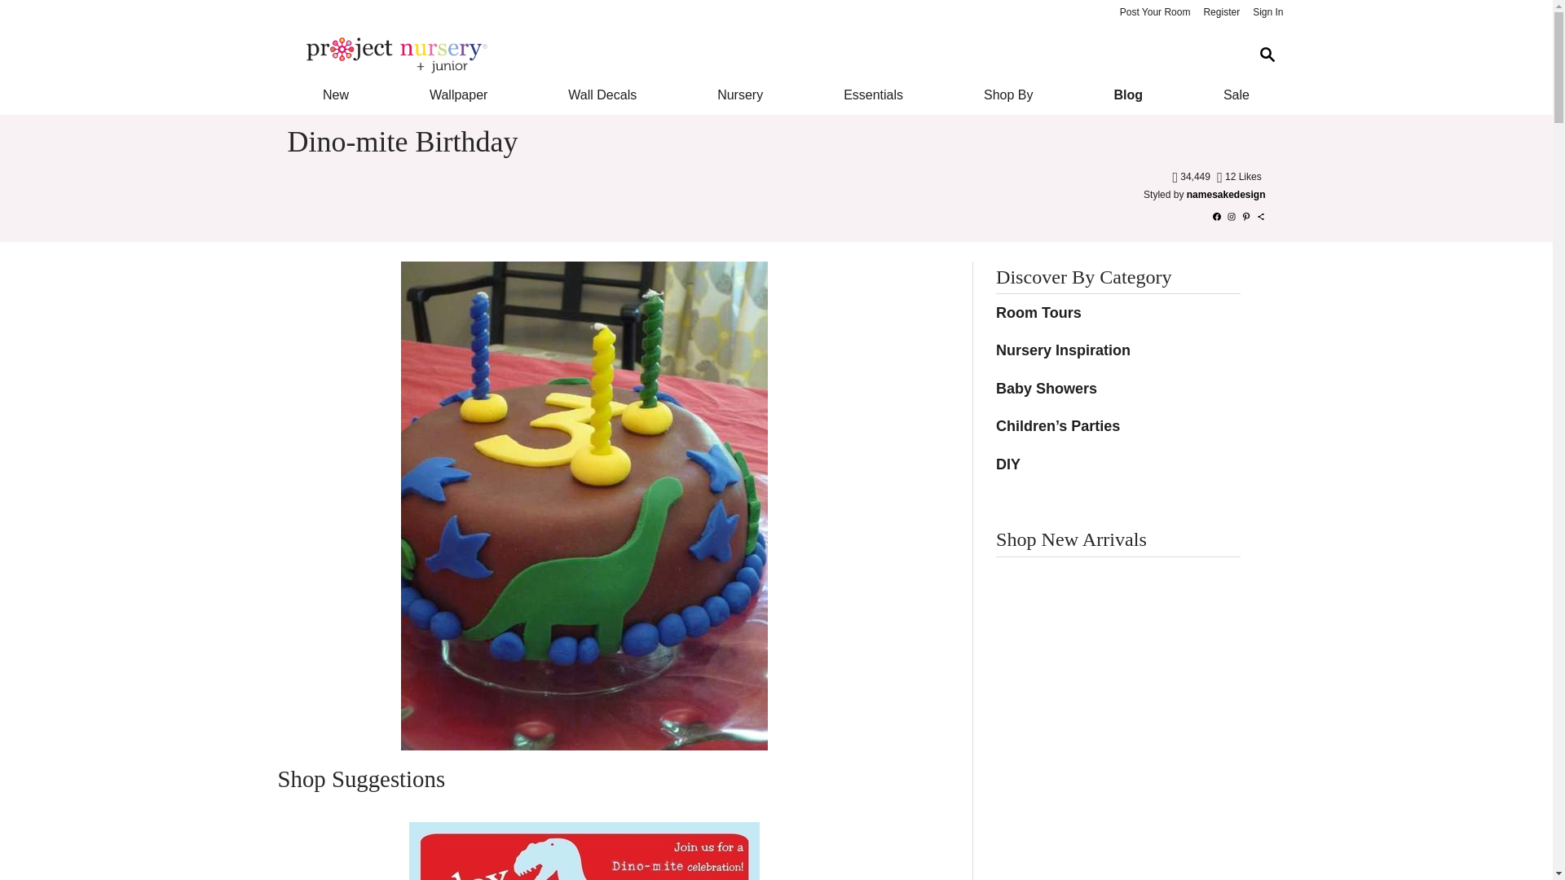 The image size is (1565, 880). I want to click on Search, so click(1267, 55).